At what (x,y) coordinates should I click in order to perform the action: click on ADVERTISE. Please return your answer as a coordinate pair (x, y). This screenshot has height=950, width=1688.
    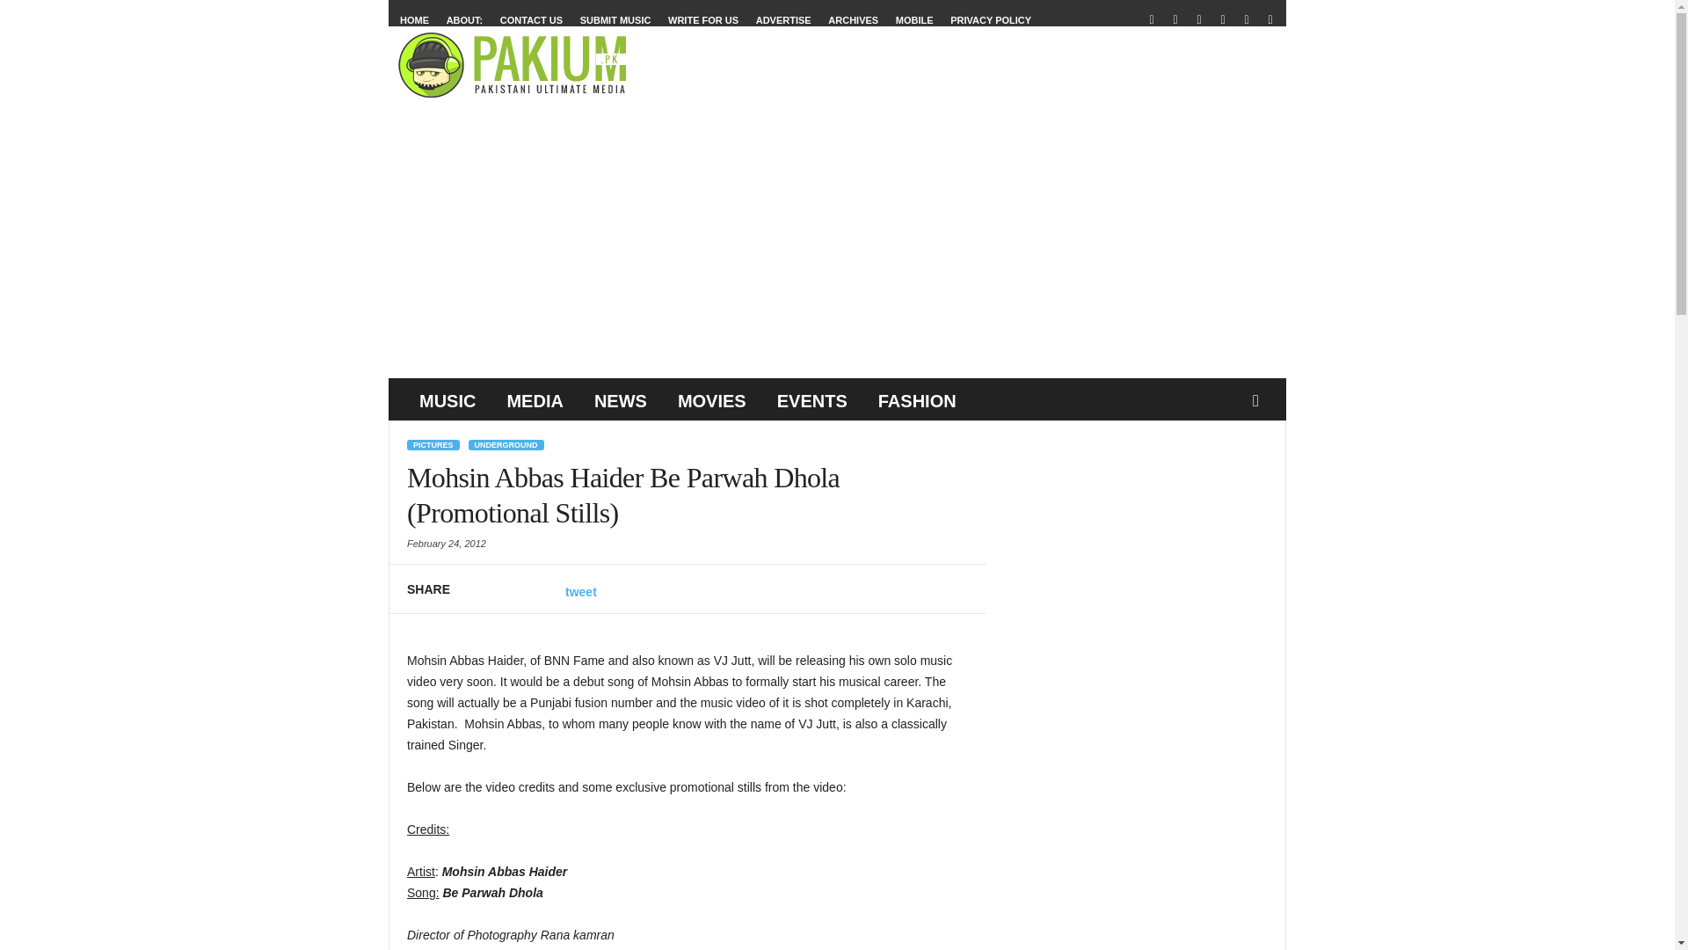
    Looking at the image, I should click on (784, 20).